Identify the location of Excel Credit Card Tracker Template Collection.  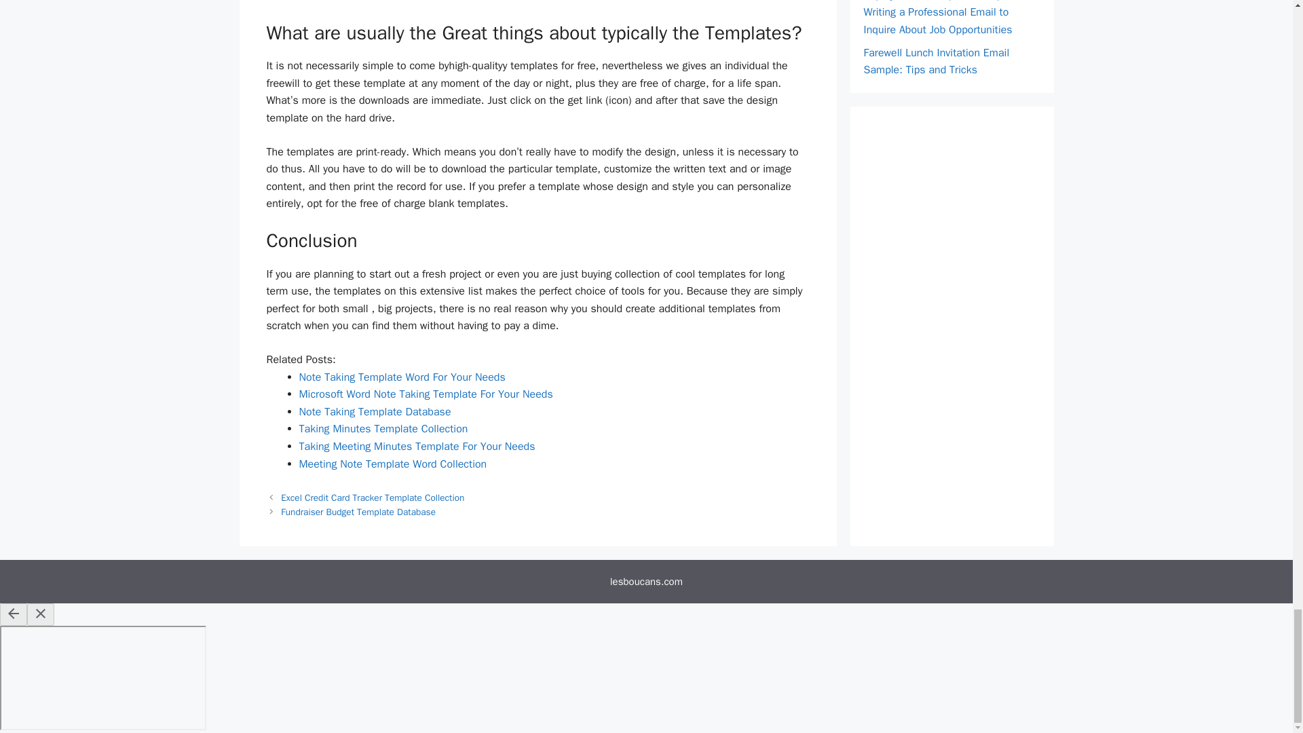
(372, 497).